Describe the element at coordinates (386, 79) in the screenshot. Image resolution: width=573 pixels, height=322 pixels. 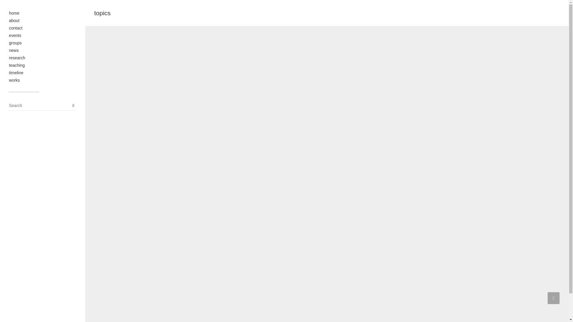
I see `Hearing aids for music` at that location.